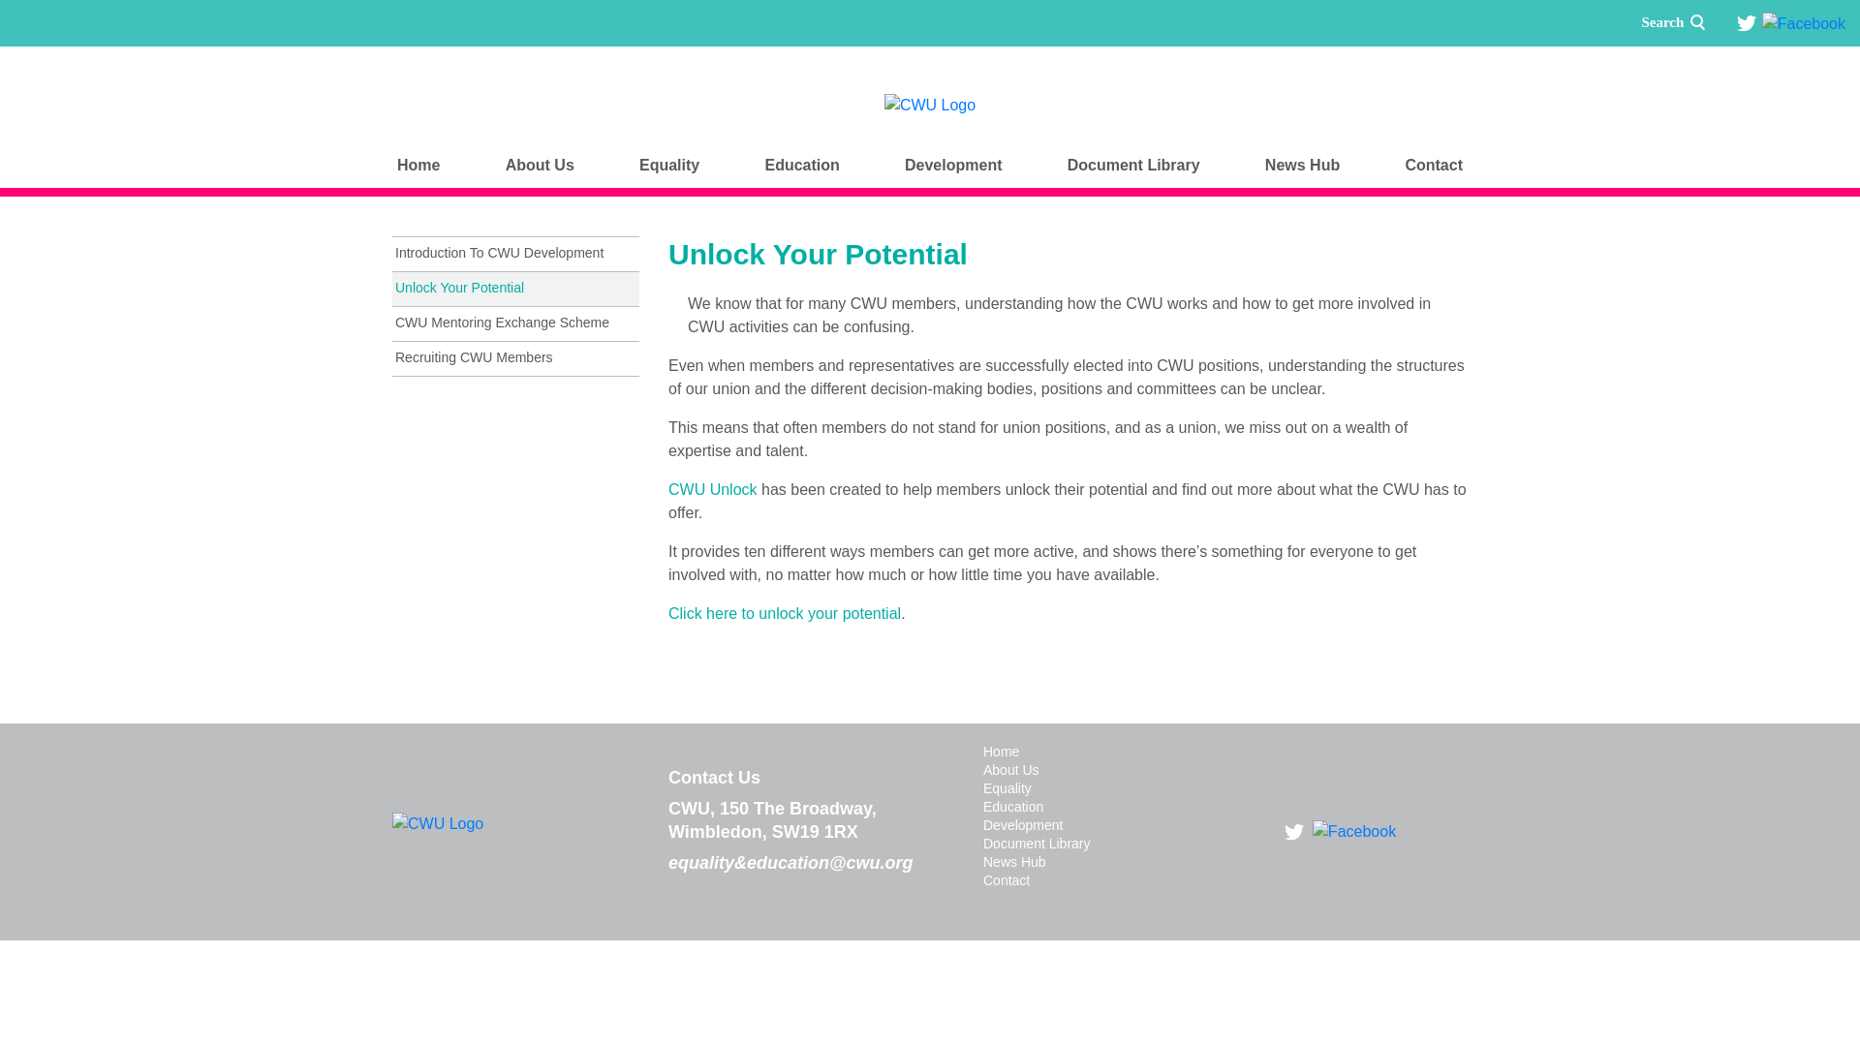  What do you see at coordinates (668, 165) in the screenshot?
I see `Equality` at bounding box center [668, 165].